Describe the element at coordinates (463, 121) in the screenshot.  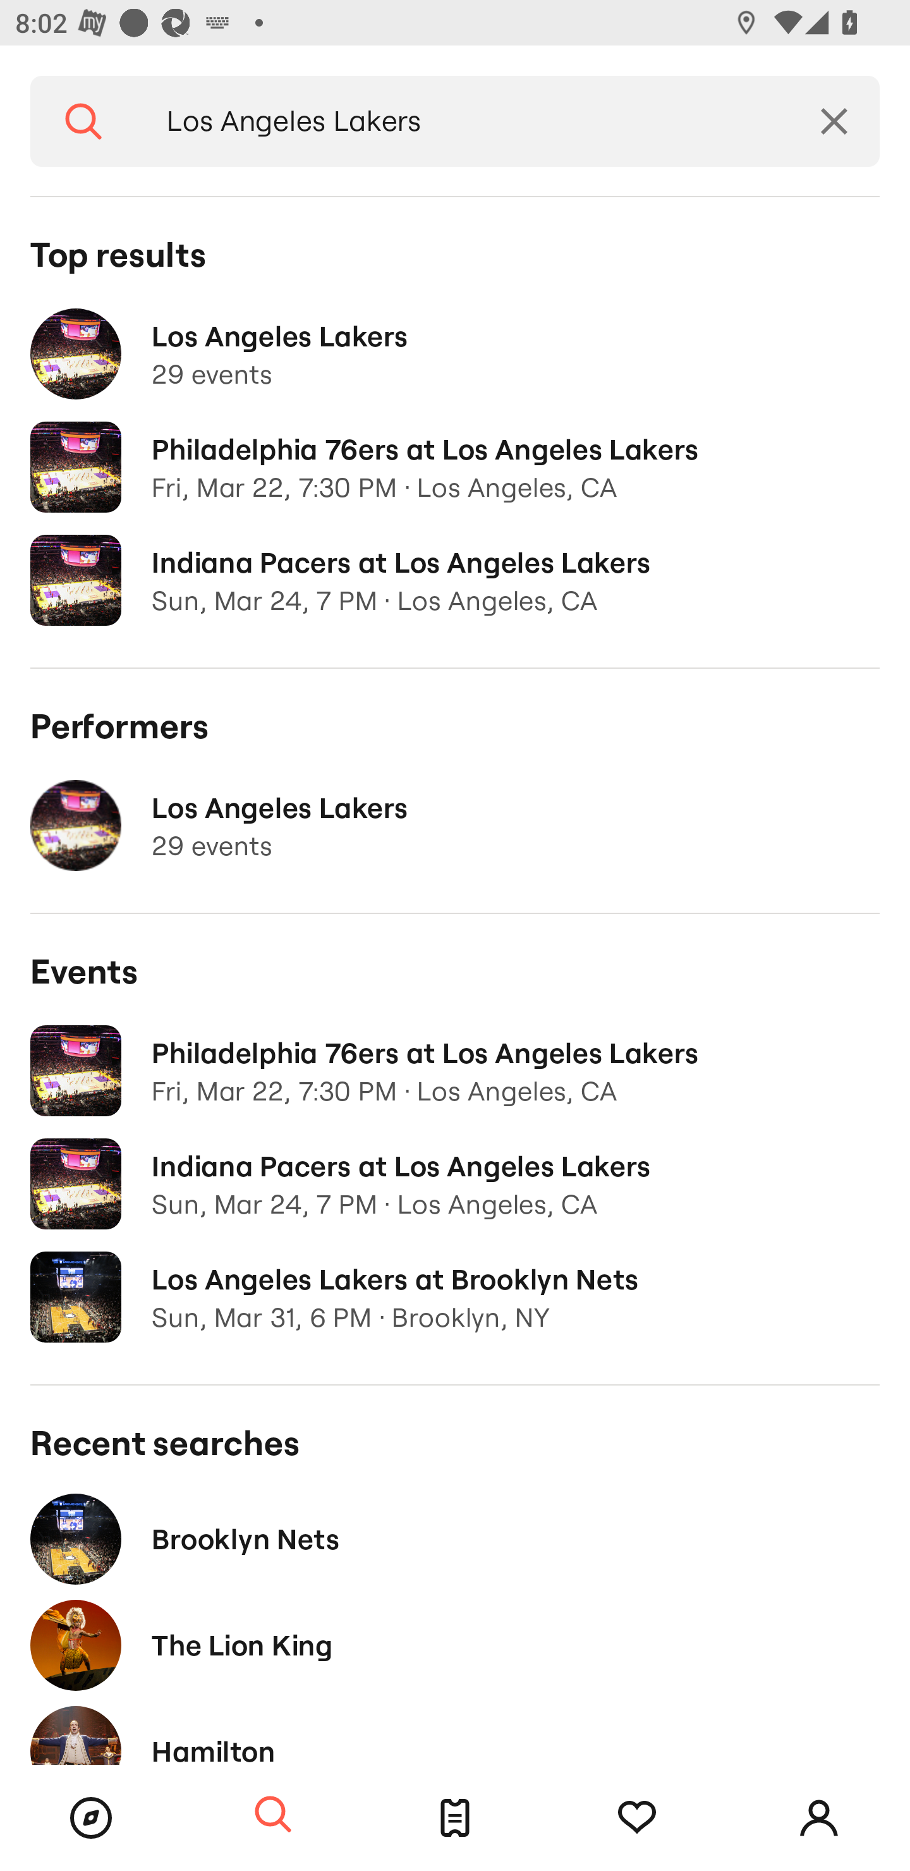
I see `Los Angeles Lakers` at that location.